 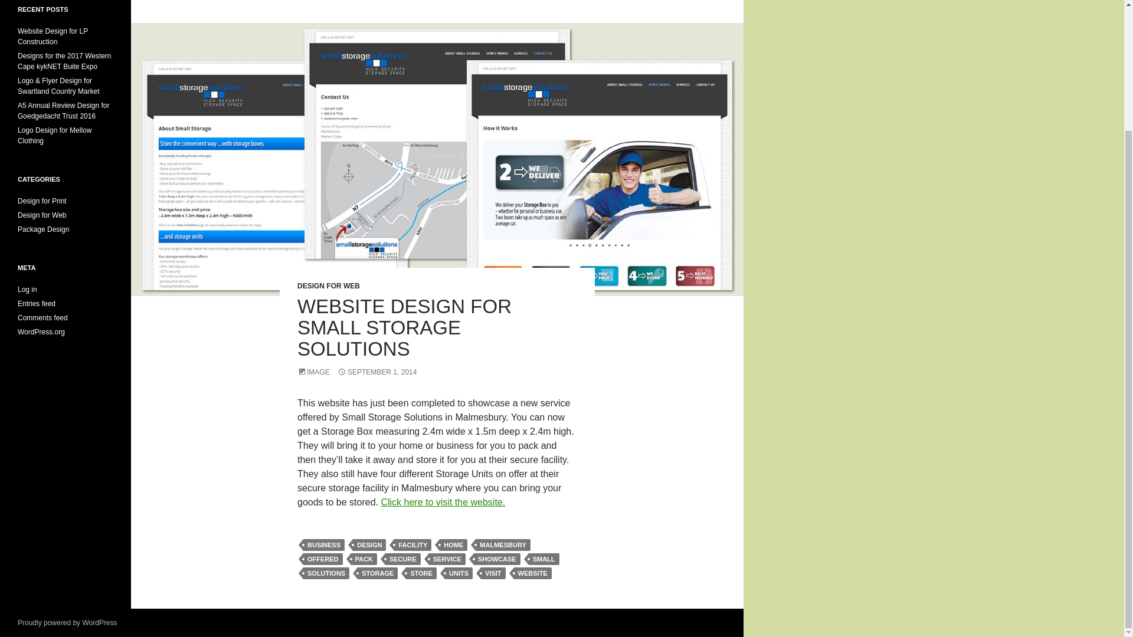 What do you see at coordinates (533, 573) in the screenshot?
I see `WEBSITE` at bounding box center [533, 573].